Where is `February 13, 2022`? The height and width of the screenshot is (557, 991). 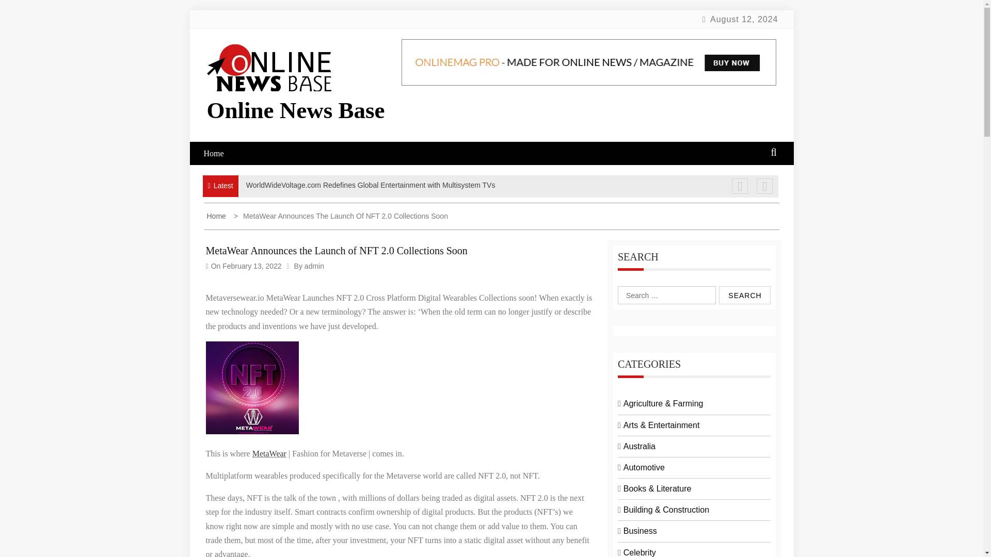
February 13, 2022 is located at coordinates (252, 266).